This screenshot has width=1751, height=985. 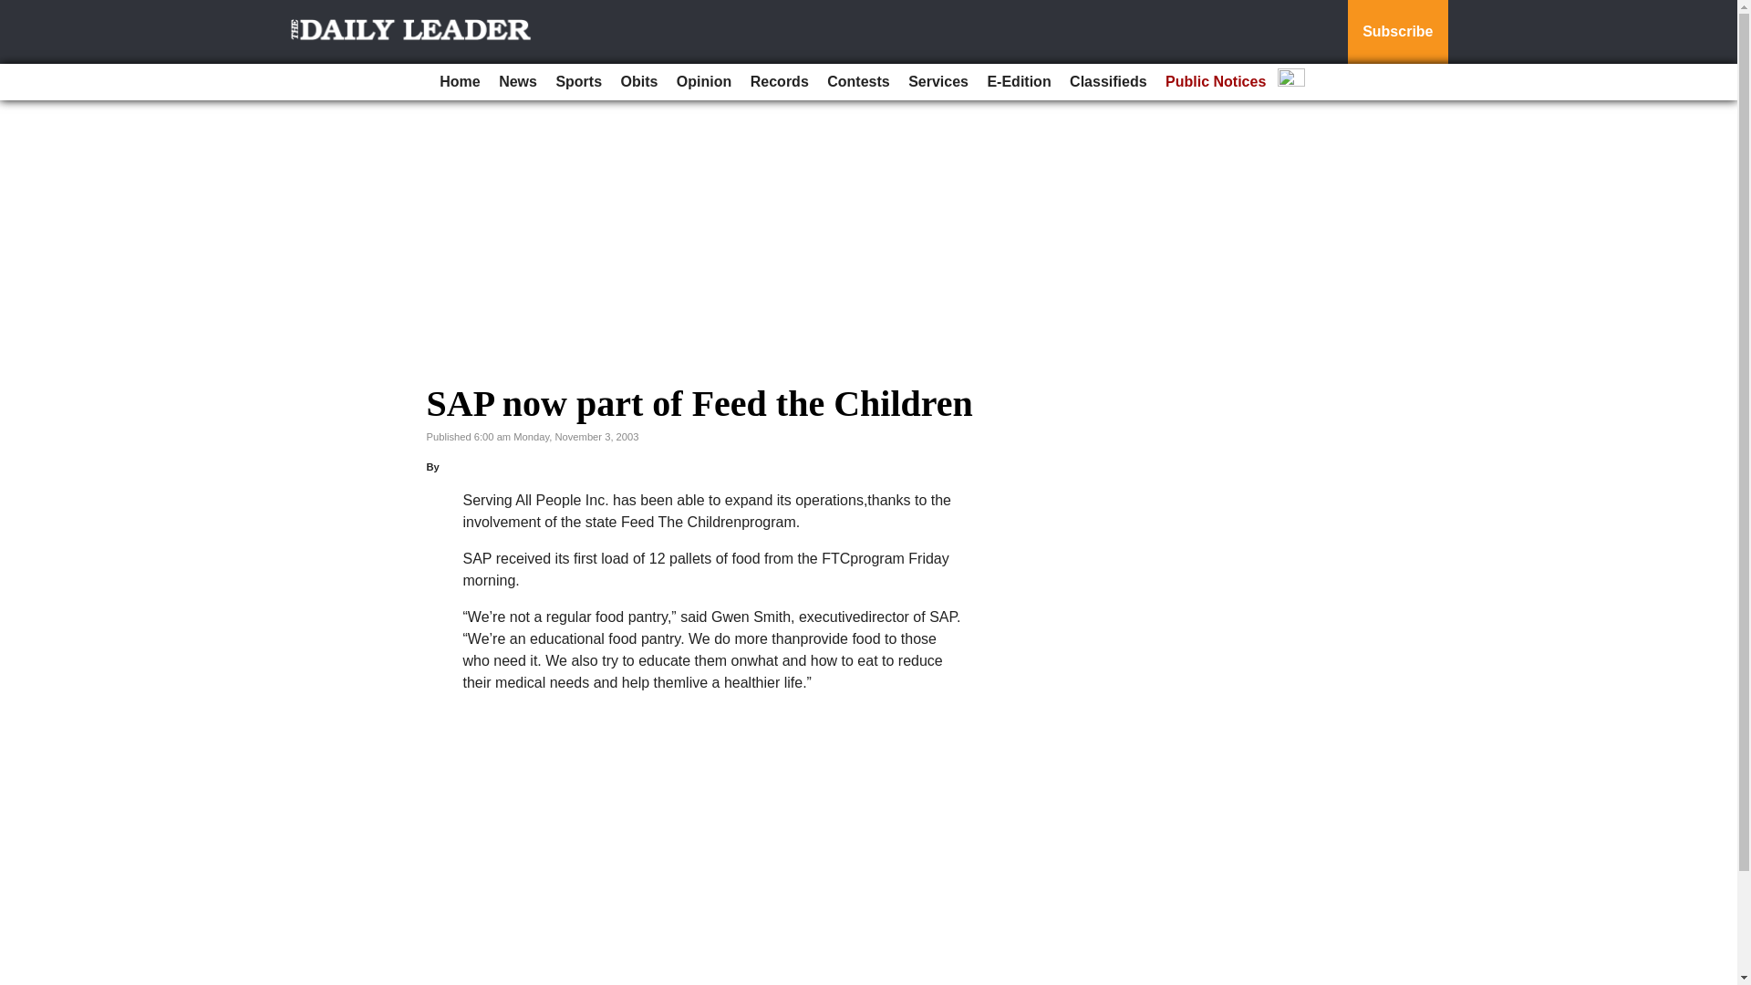 I want to click on Classifieds, so click(x=1108, y=82).